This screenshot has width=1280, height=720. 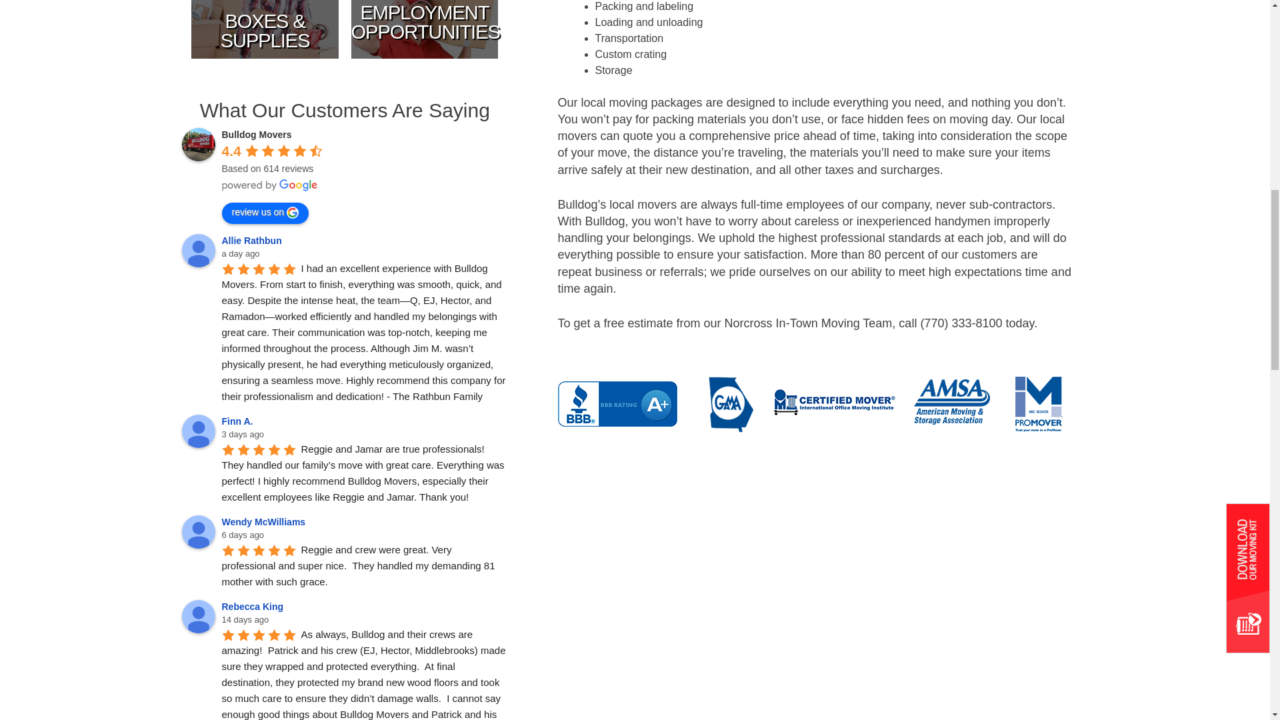 What do you see at coordinates (198, 251) in the screenshot?
I see `Allie Rathbun` at bounding box center [198, 251].